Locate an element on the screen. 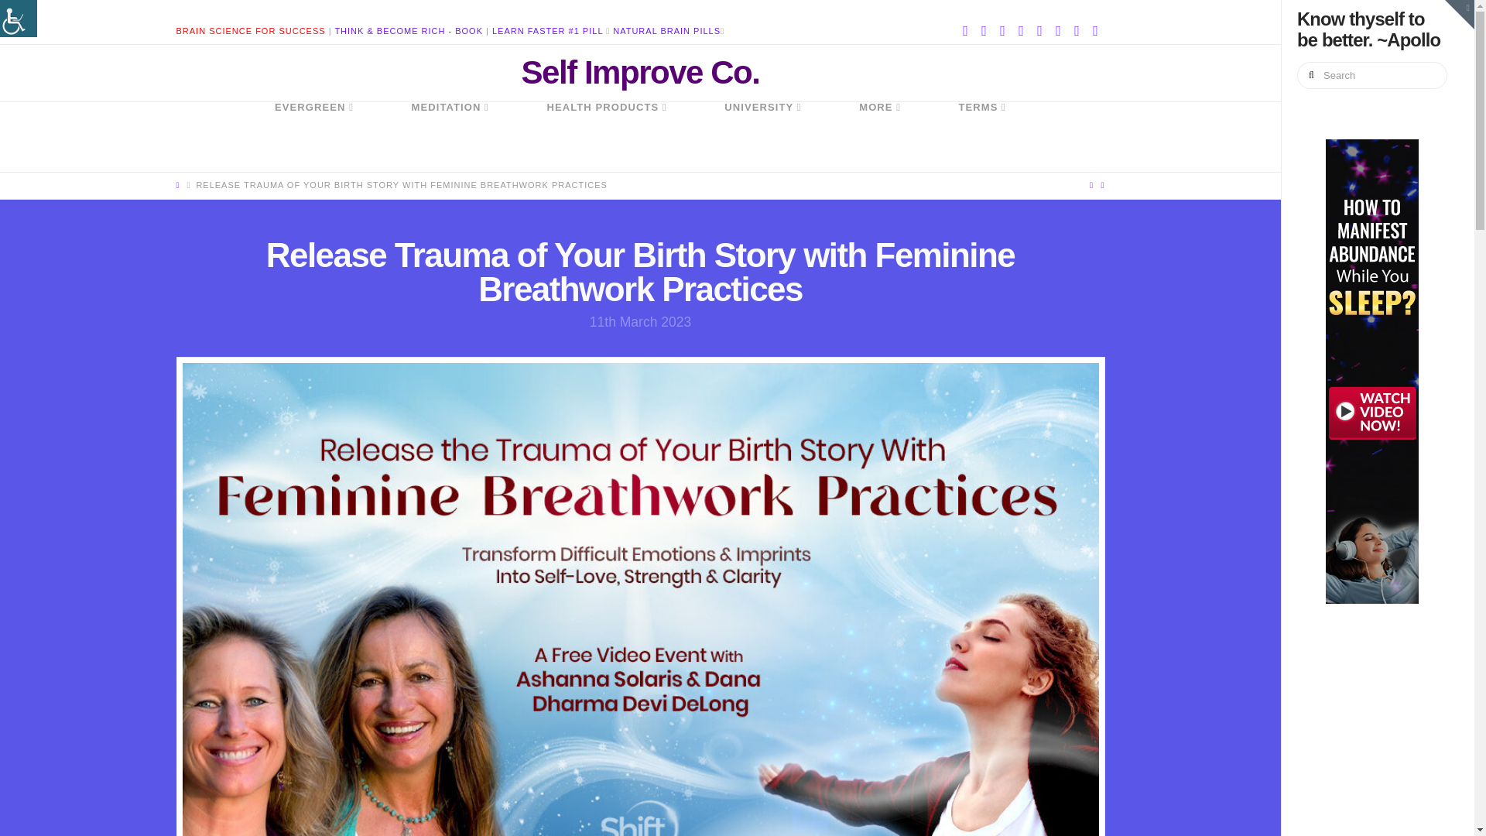 The width and height of the screenshot is (1486, 836). Know Thyself to become better! is located at coordinates (640, 73).